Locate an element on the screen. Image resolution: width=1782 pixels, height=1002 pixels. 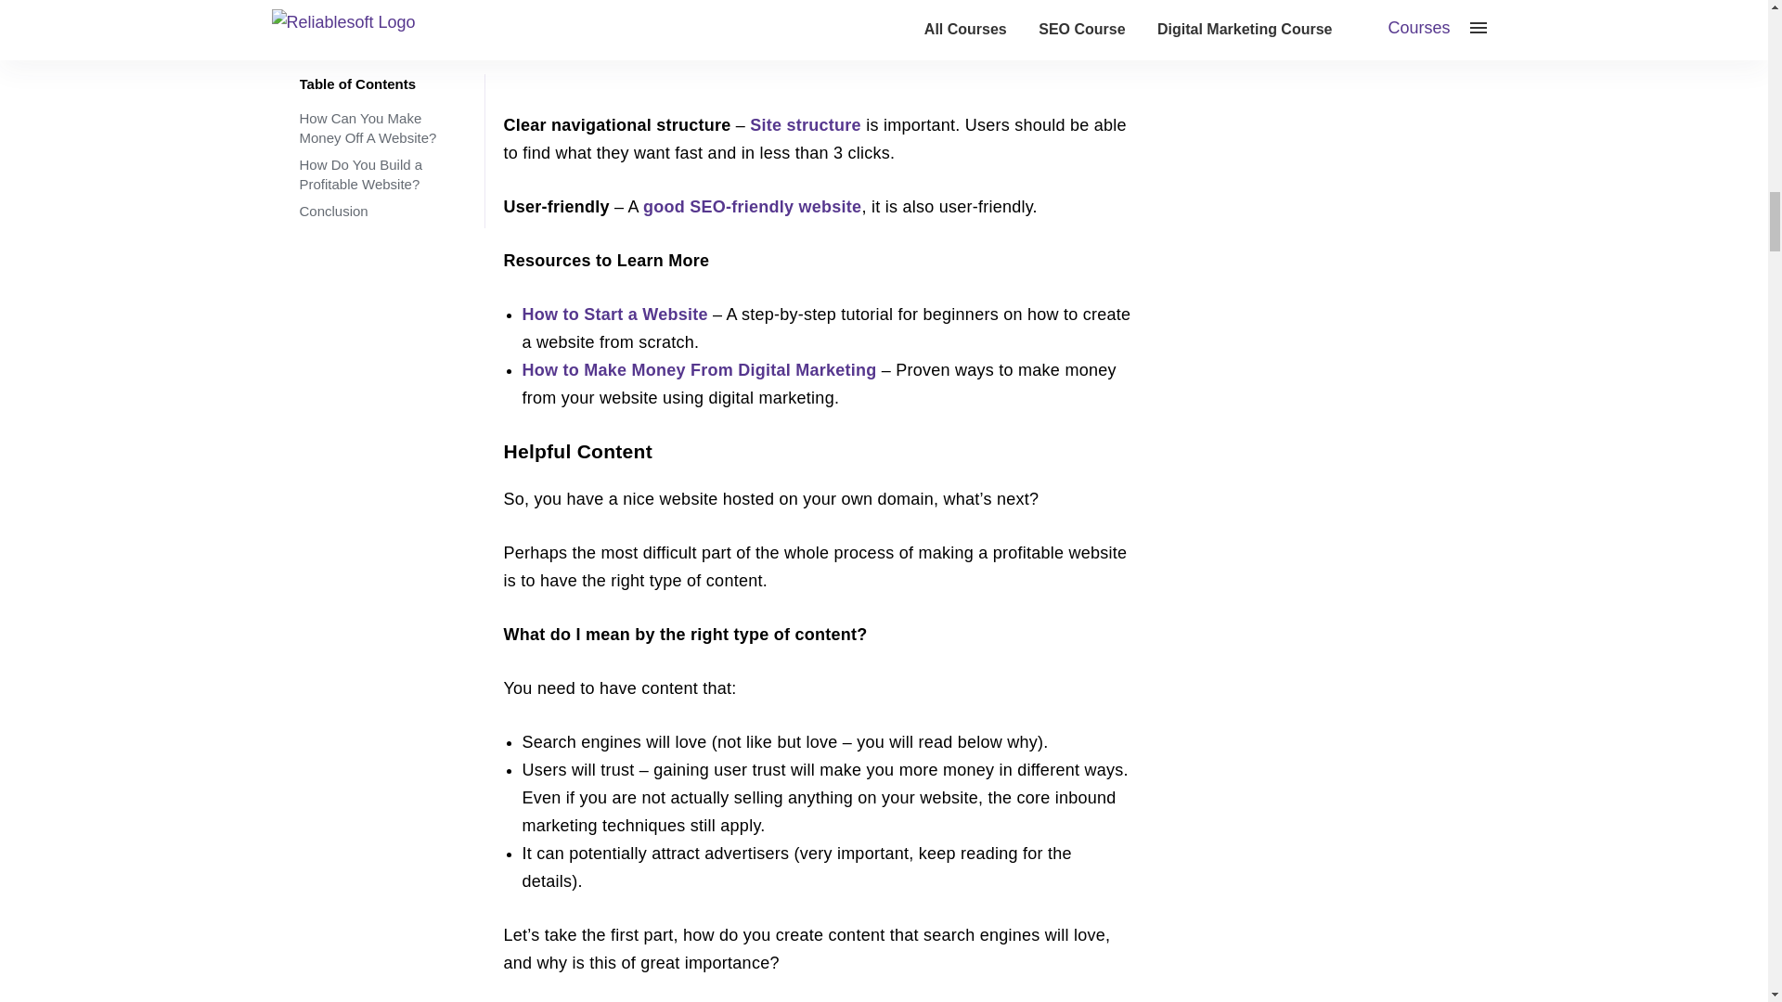
How to Make Money From Digital Marketing is located at coordinates (699, 369).